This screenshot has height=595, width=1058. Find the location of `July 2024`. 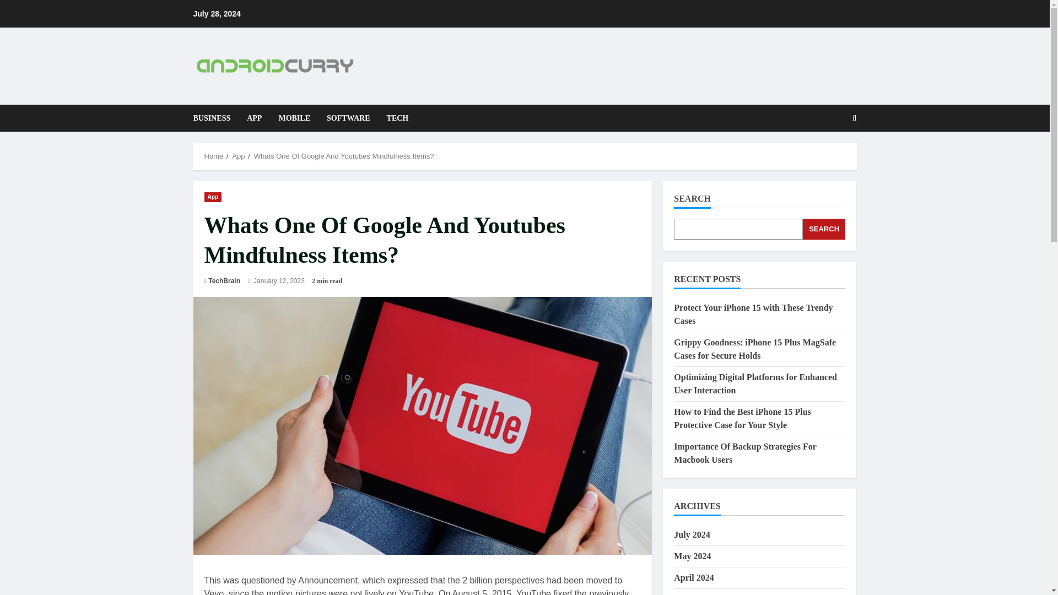

July 2024 is located at coordinates (692, 534).